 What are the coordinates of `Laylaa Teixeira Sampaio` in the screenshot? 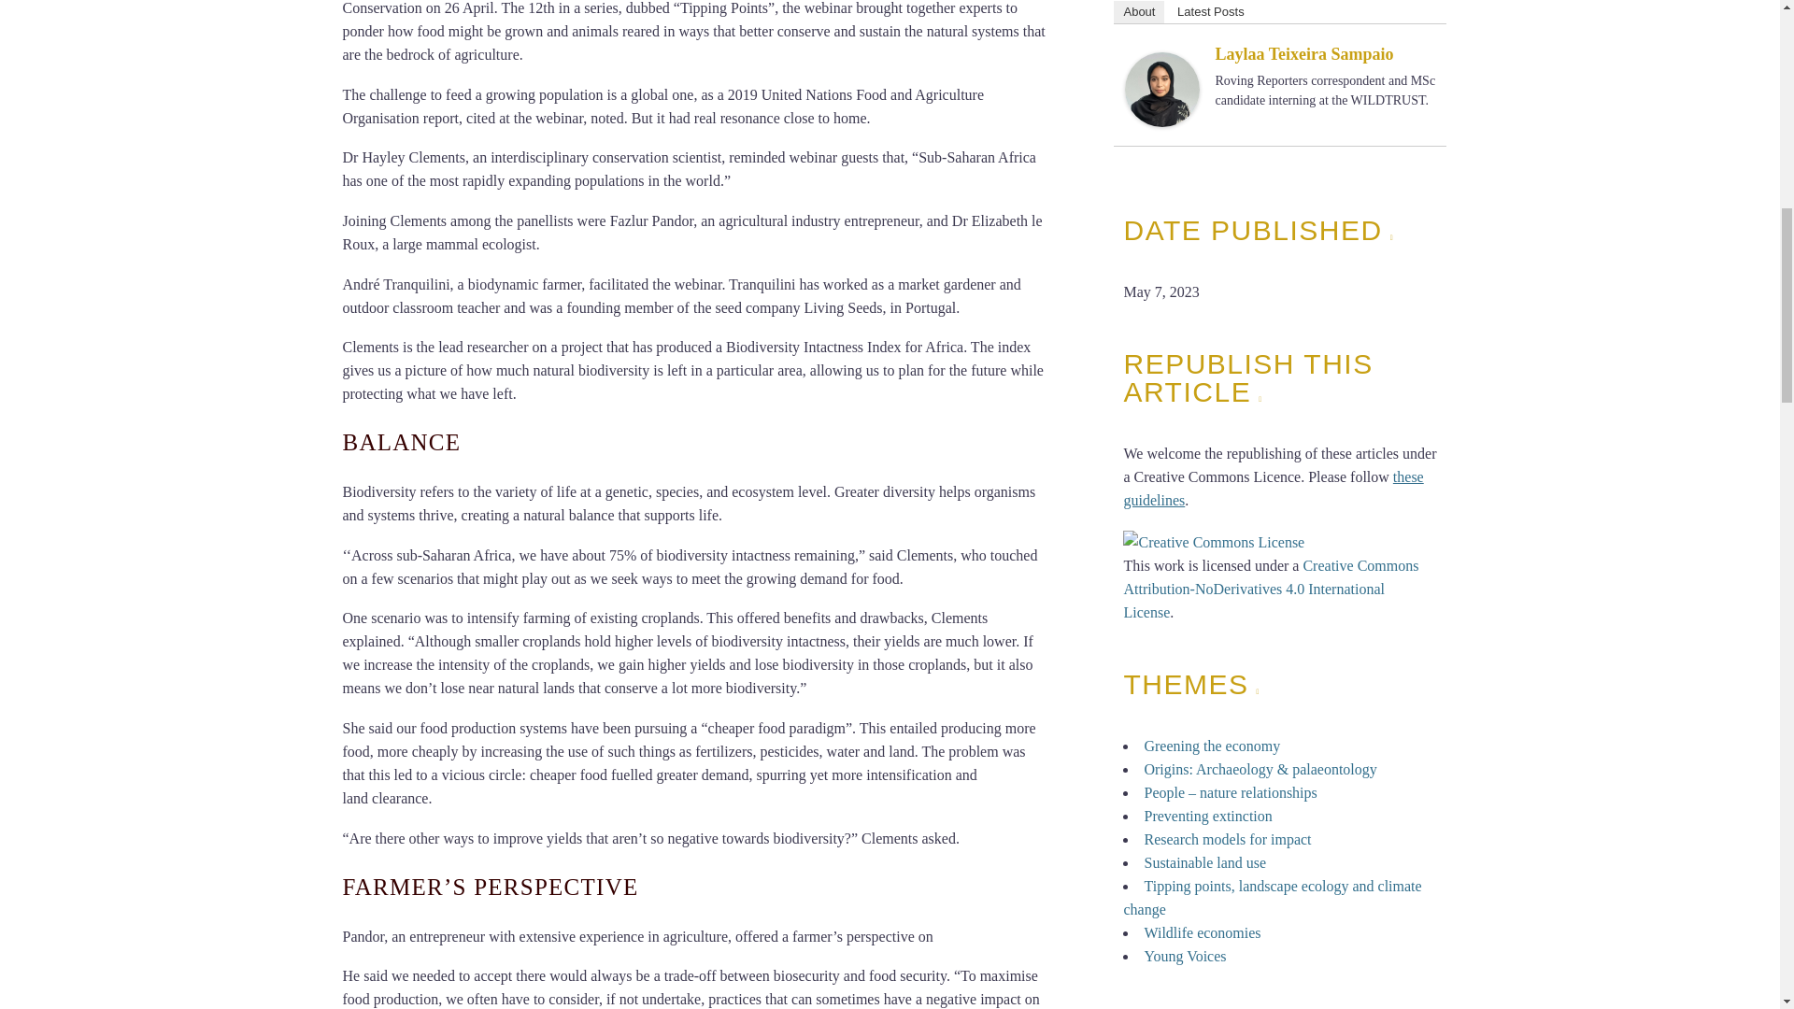 It's located at (1303, 54).